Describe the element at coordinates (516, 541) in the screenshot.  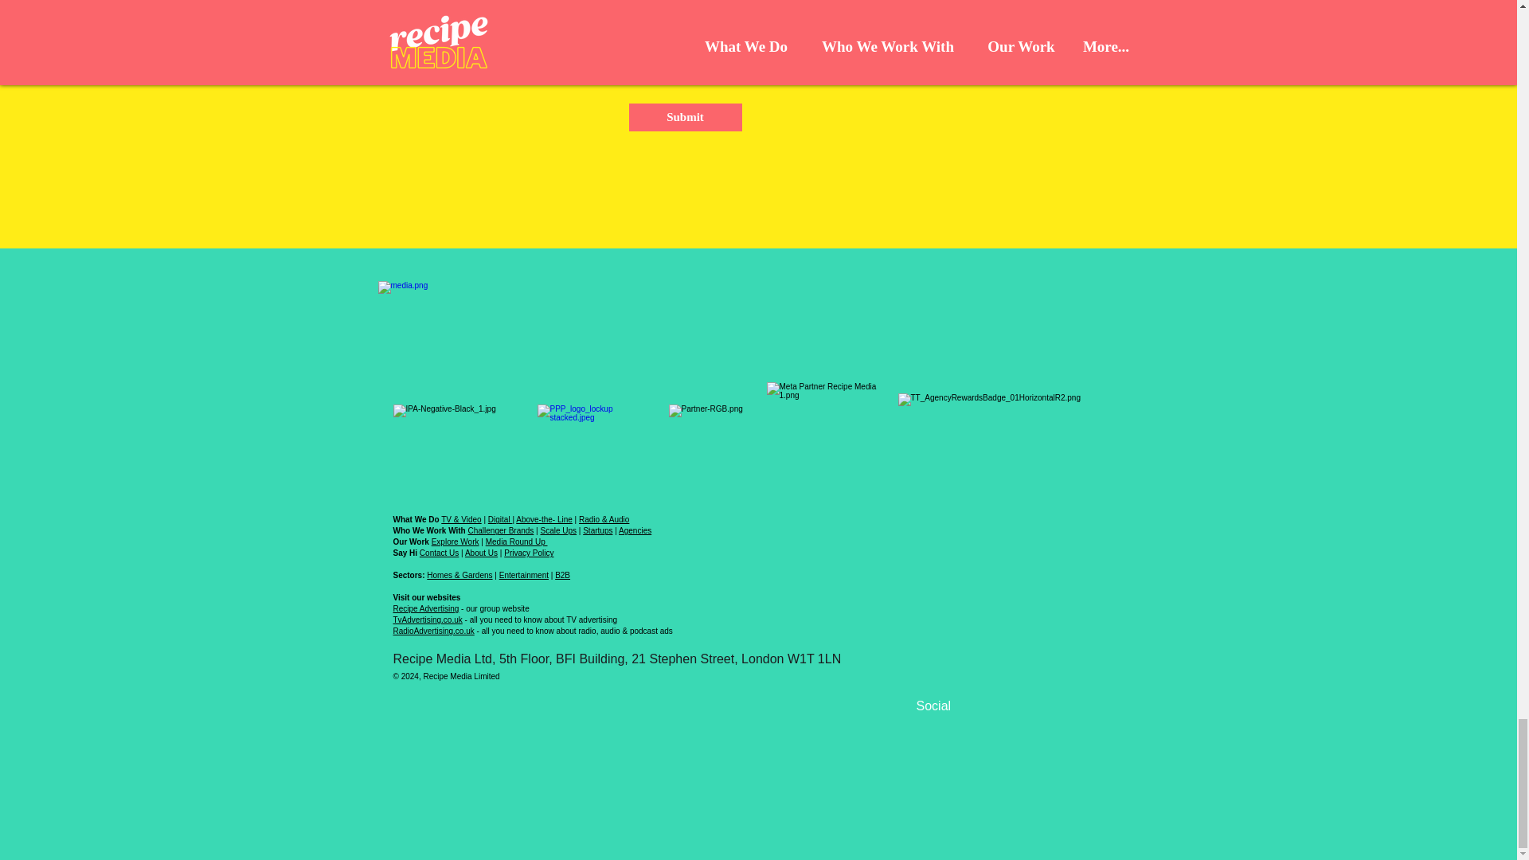
I see `Media Round Up ` at that location.